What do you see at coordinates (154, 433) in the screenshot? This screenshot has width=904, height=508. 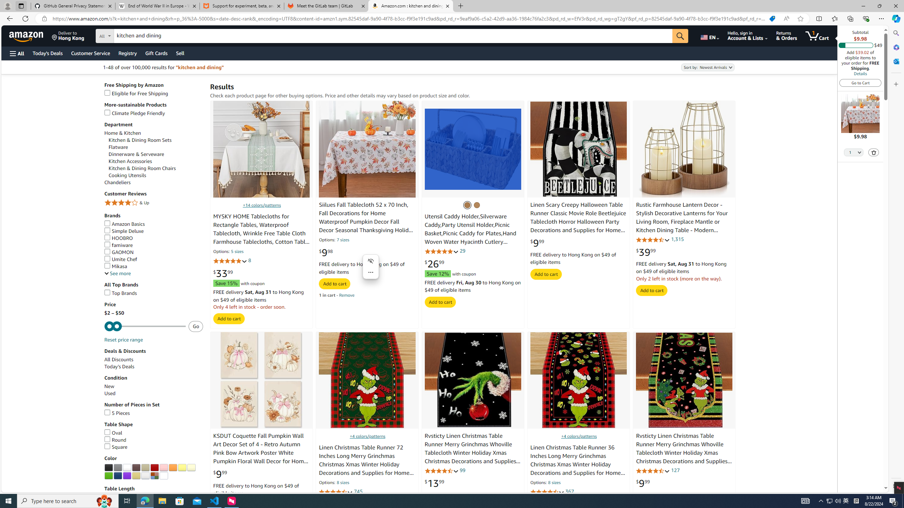 I see `Oval` at bounding box center [154, 433].